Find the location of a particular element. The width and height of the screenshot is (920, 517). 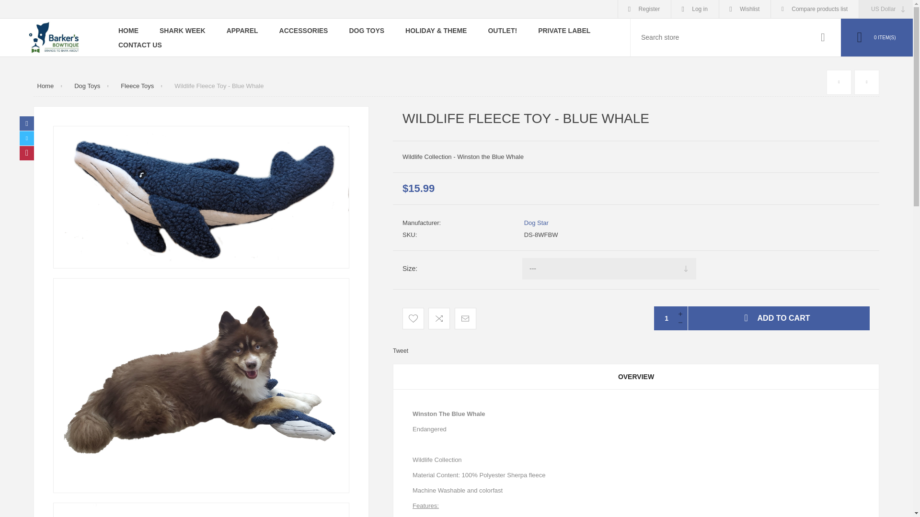

ACCESSORIES is located at coordinates (303, 30).